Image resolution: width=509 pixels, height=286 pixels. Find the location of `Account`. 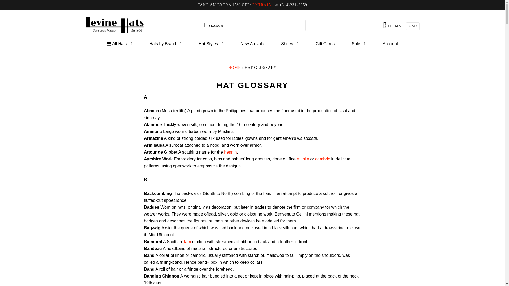

Account is located at coordinates (392, 25).